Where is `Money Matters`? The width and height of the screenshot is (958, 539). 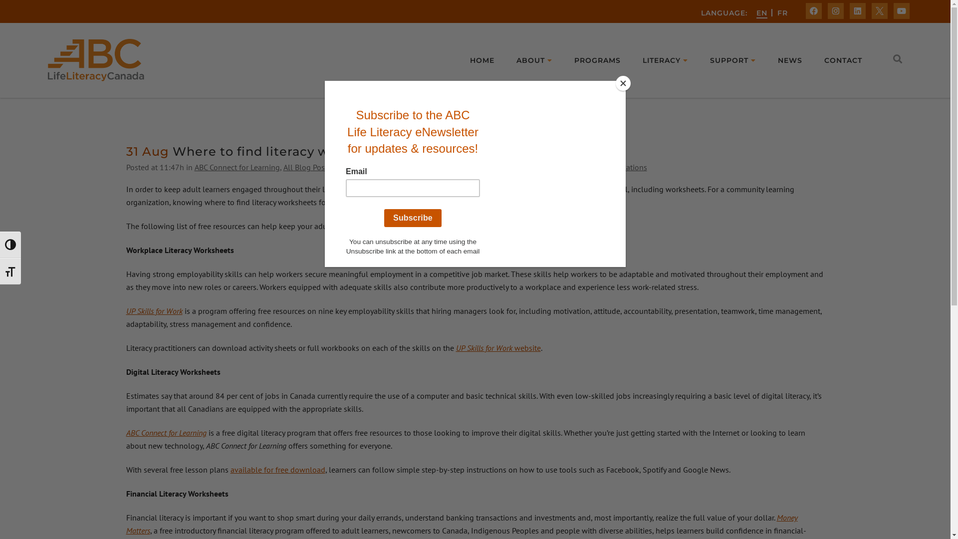 Money Matters is located at coordinates (462, 524).